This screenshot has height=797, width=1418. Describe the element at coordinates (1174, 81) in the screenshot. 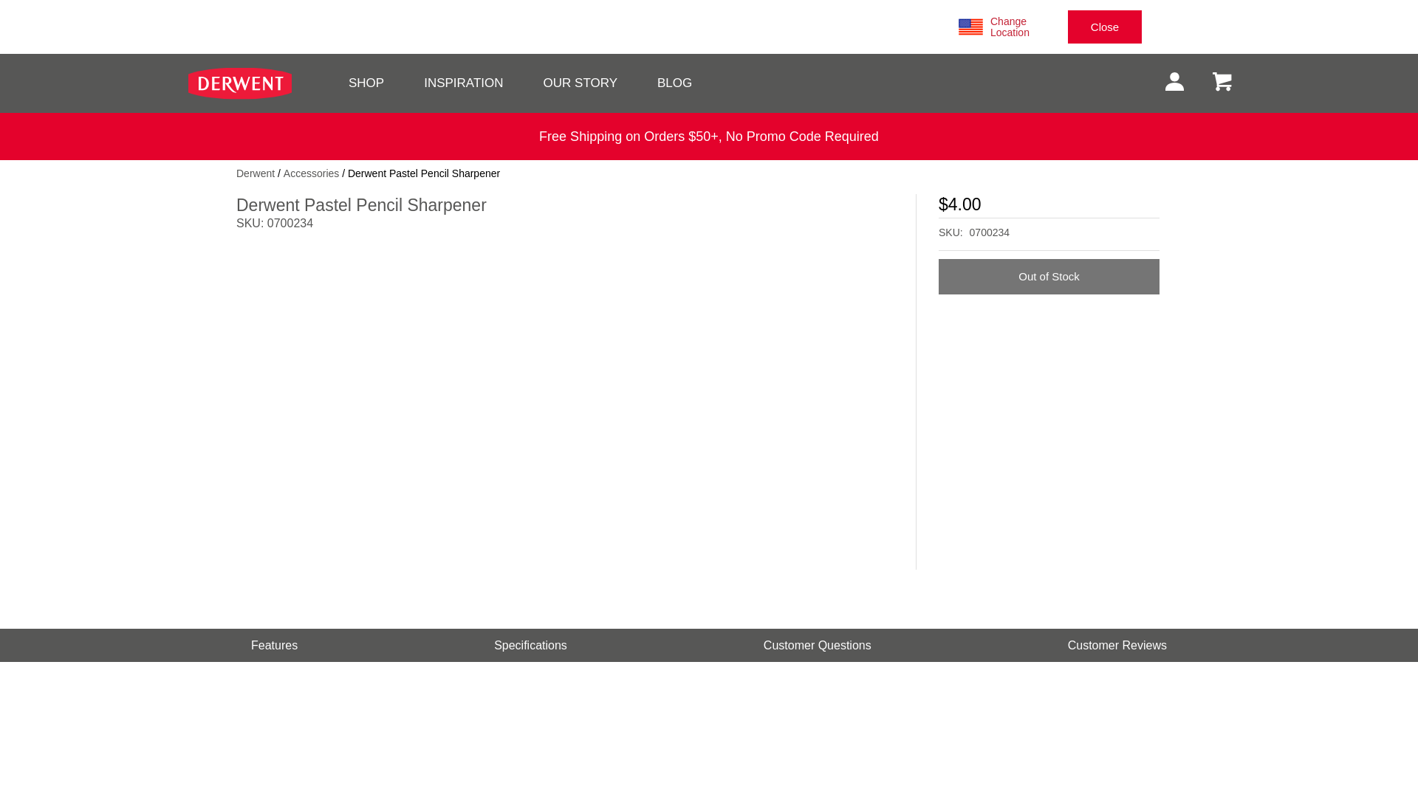

I see `ACCOUNT` at that location.